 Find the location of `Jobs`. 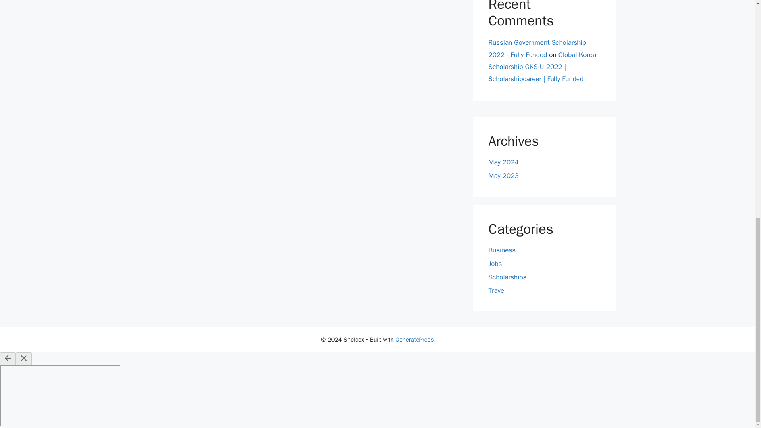

Jobs is located at coordinates (495, 264).